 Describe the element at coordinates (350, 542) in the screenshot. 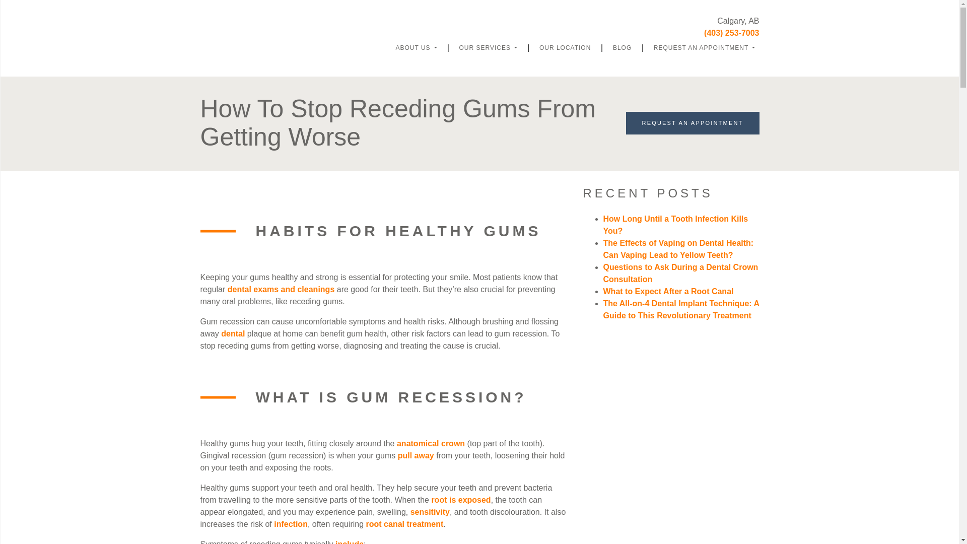

I see `include` at that location.